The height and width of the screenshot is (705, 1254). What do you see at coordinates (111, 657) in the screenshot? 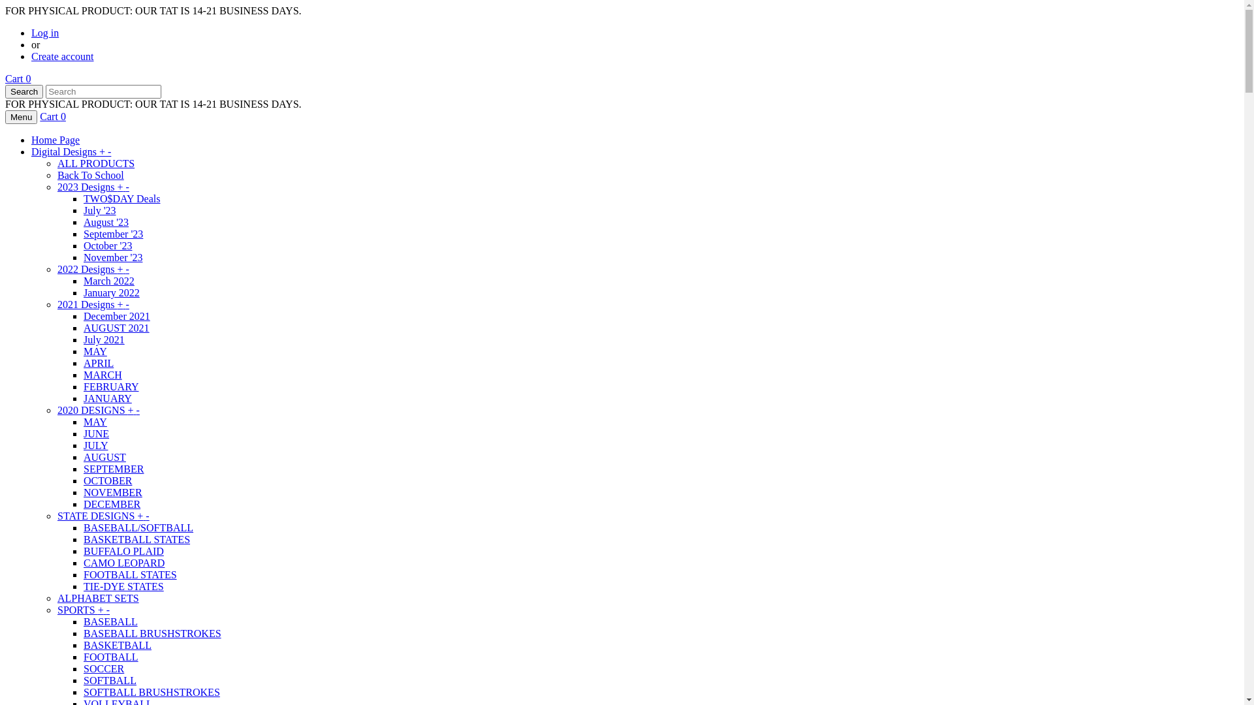
I see `FOOTBALL` at bounding box center [111, 657].